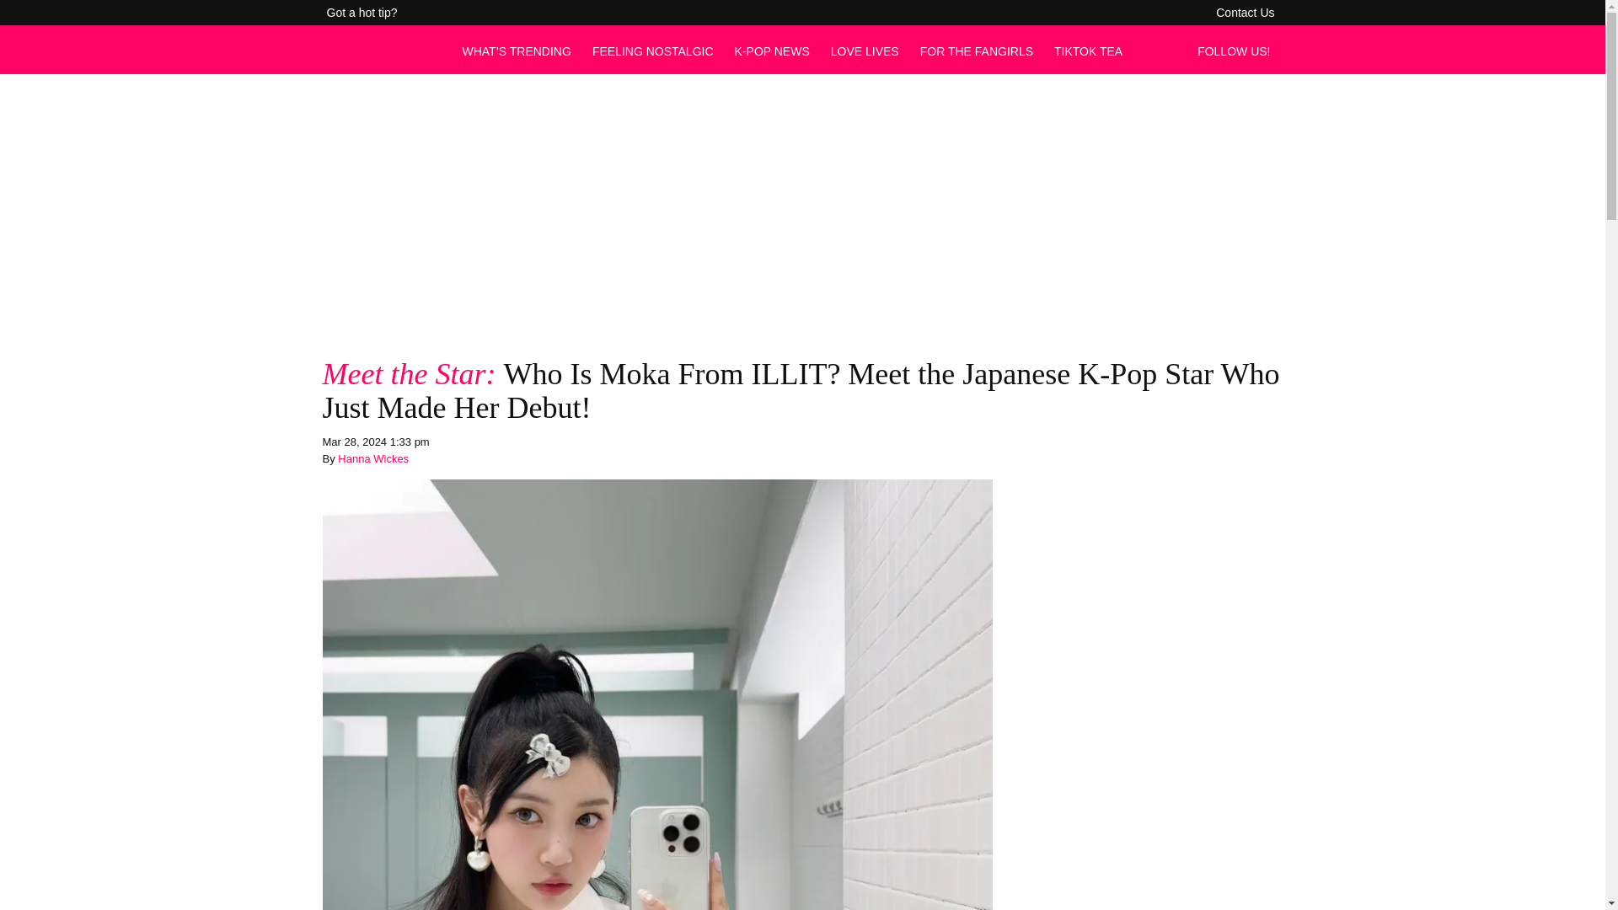  Describe the element at coordinates (977, 51) in the screenshot. I see `FOR THE FANGIRLS` at that location.